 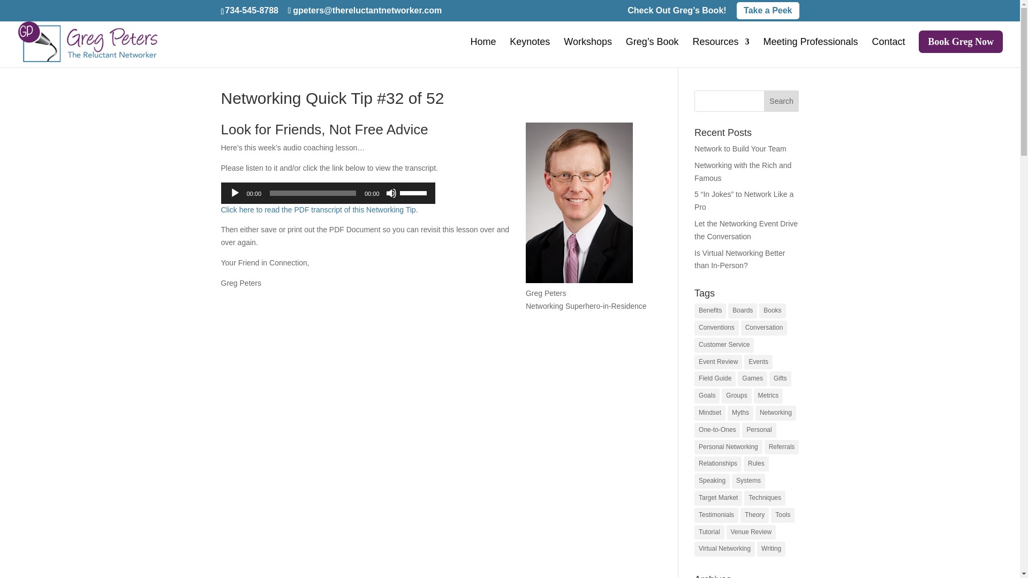 I want to click on Let the Networking Event Drive the Conversation, so click(x=746, y=230).